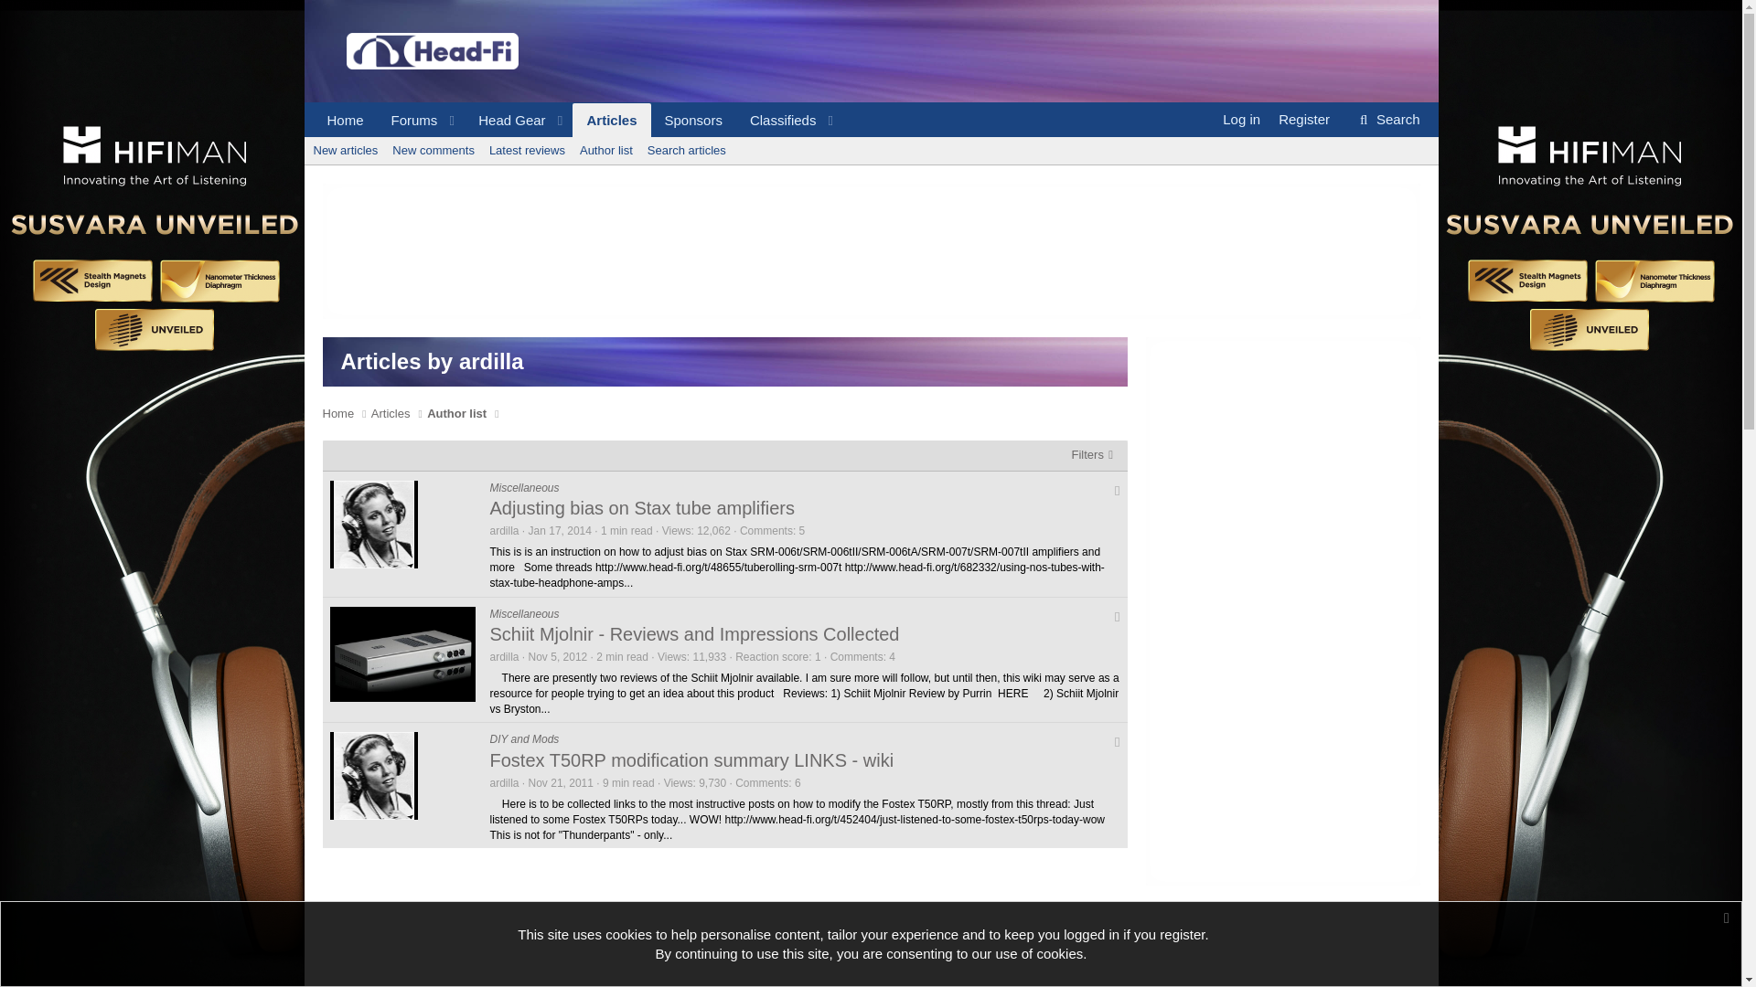 The width and height of the screenshot is (1756, 987). What do you see at coordinates (693, 121) in the screenshot?
I see `Sponsors` at bounding box center [693, 121].